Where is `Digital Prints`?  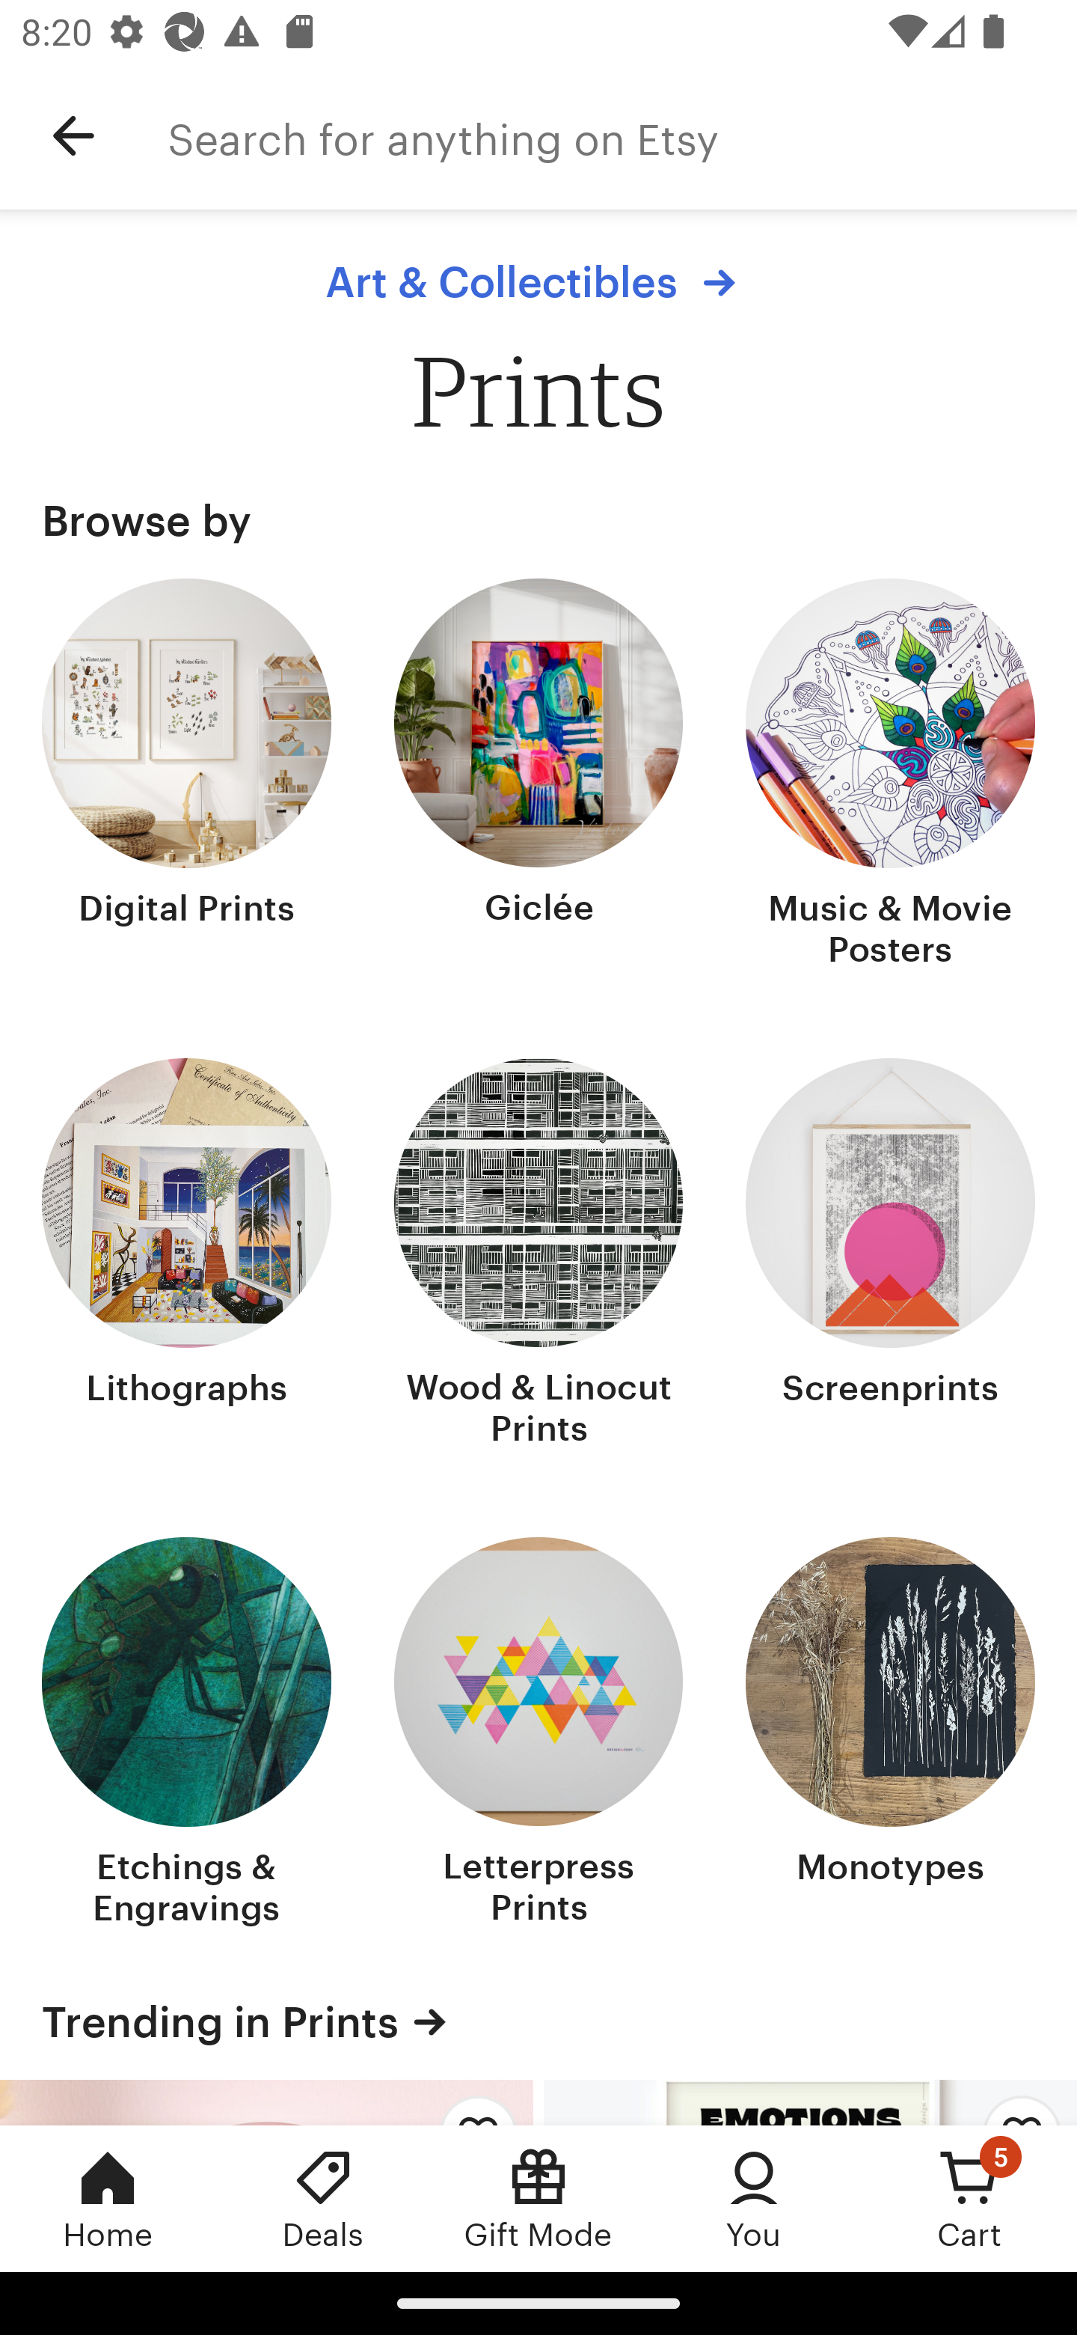 Digital Prints is located at coordinates (187, 776).